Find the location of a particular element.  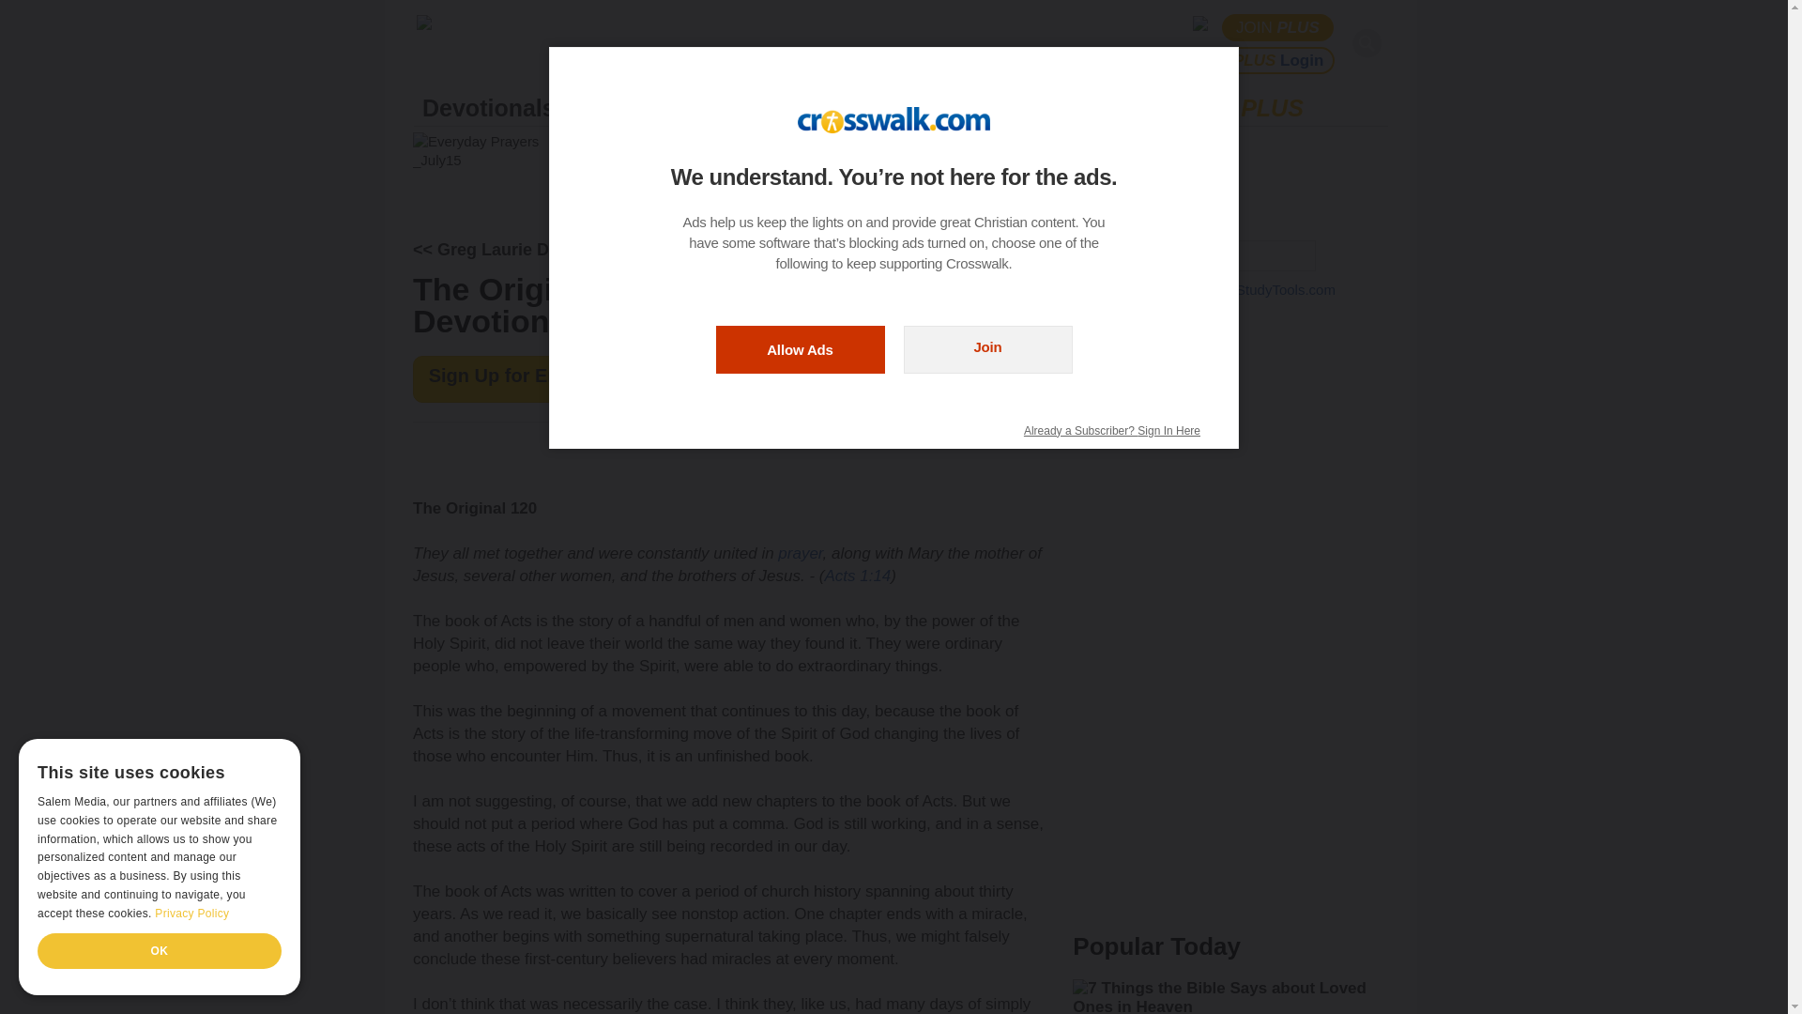

Devotionals is located at coordinates (488, 108).